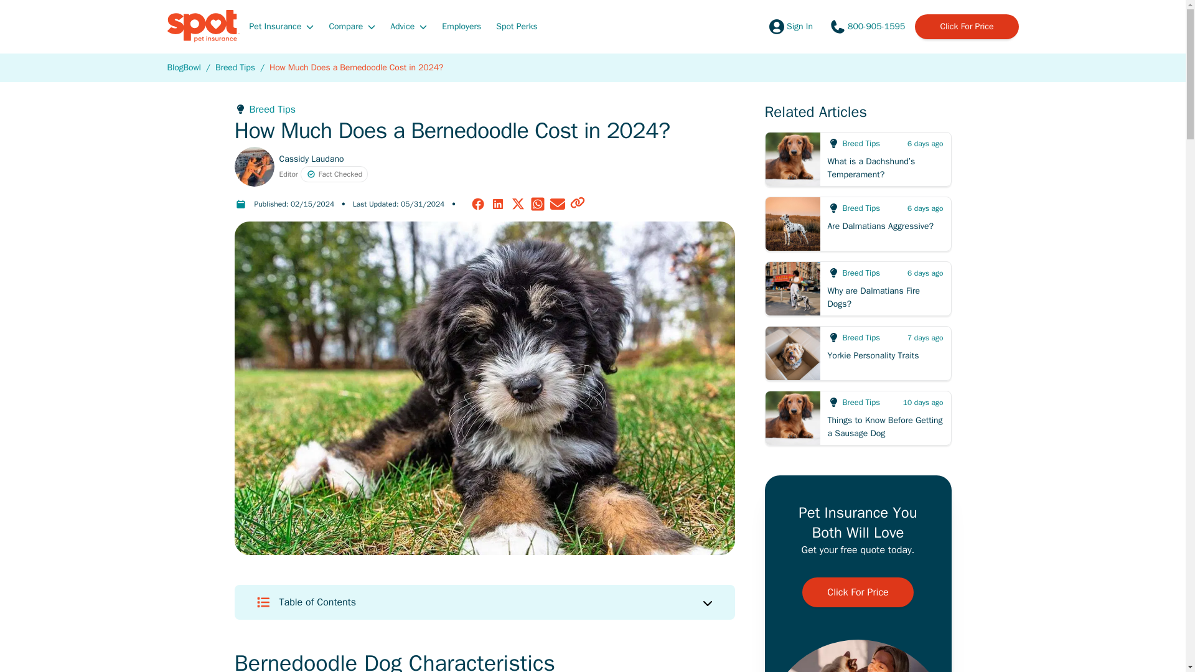  I want to click on 800-905-1595, so click(866, 26).